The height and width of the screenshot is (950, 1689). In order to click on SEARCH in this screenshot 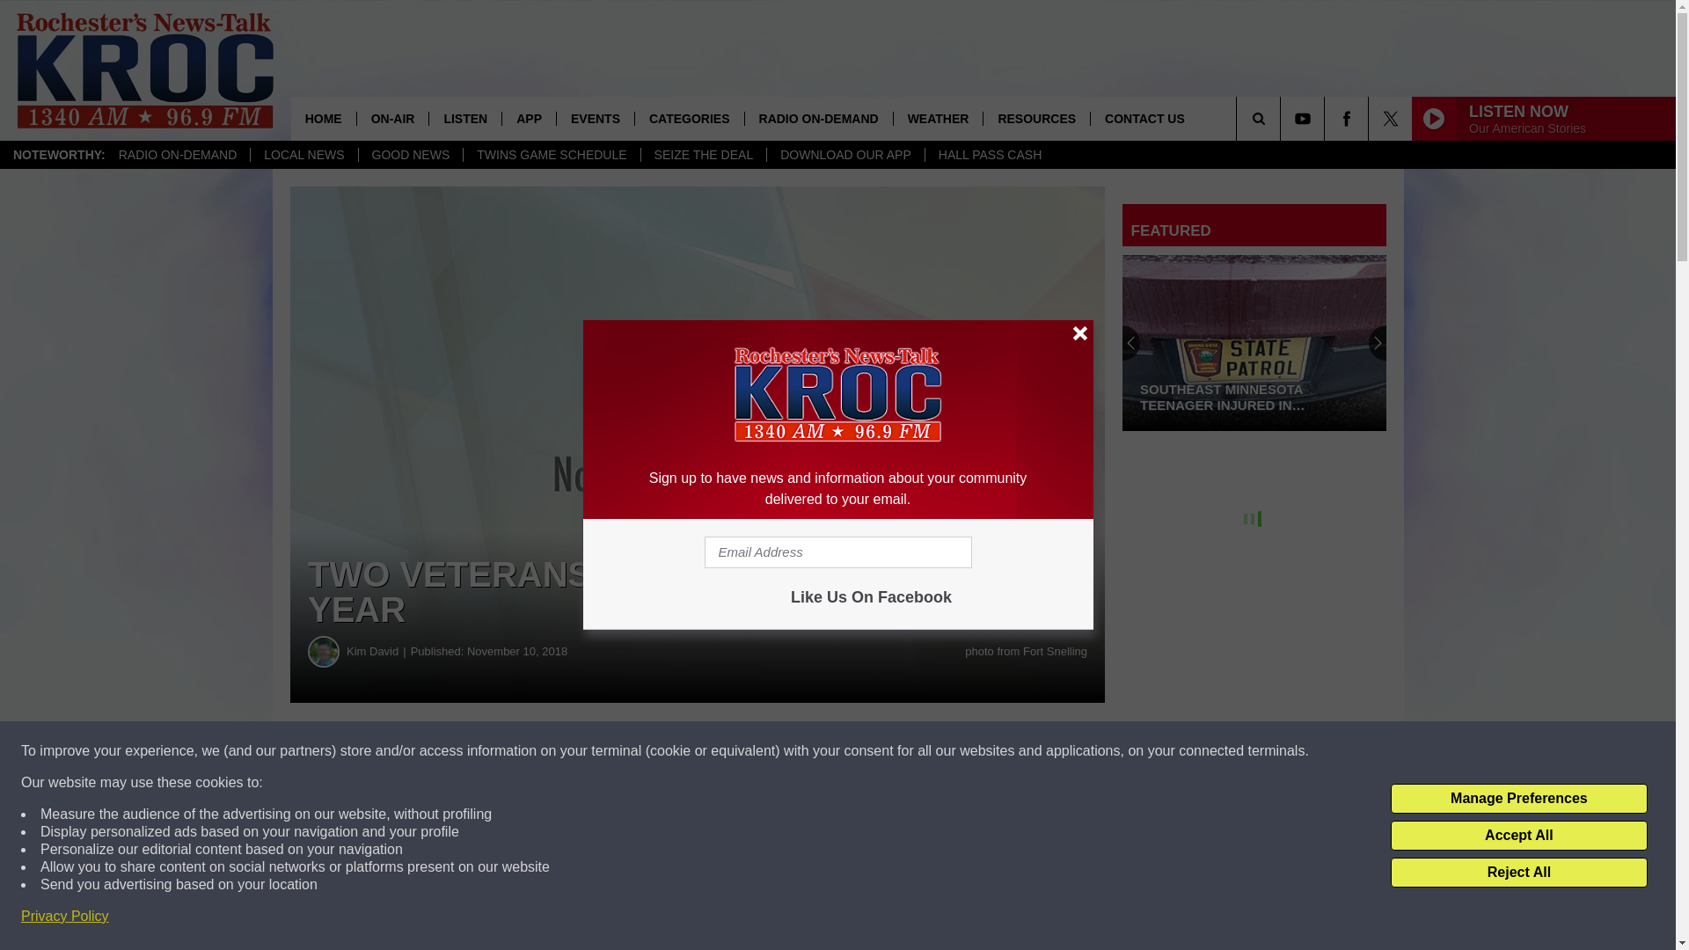, I will do `click(1283, 118)`.